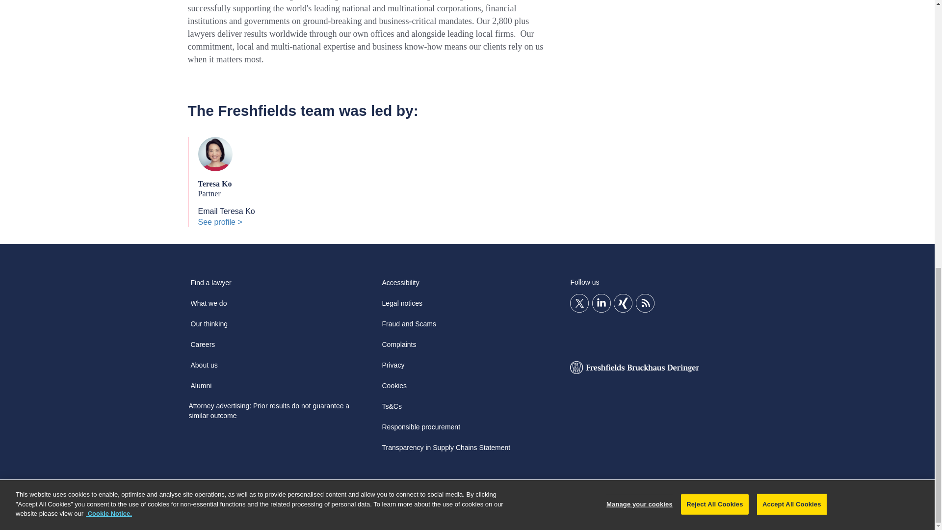  What do you see at coordinates (209, 306) in the screenshot?
I see `What we do` at bounding box center [209, 306].